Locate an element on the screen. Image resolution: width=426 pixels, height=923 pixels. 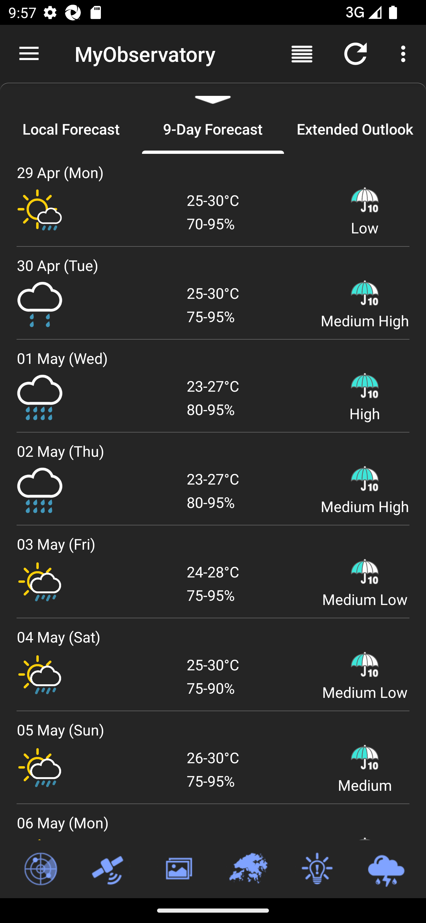
Satellite Images is located at coordinates (109, 869).